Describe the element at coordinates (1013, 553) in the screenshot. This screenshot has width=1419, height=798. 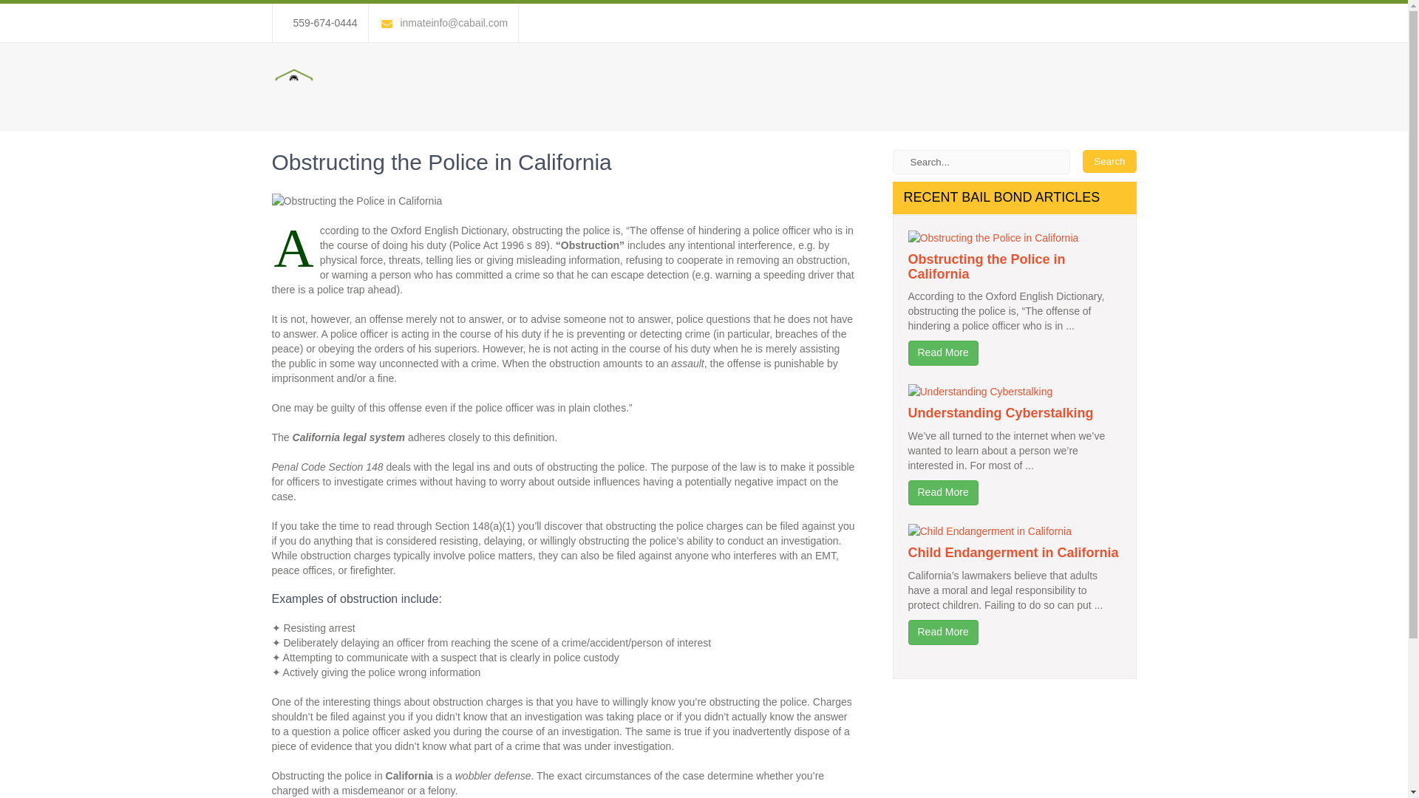
I see `Child Endangerment in California` at that location.